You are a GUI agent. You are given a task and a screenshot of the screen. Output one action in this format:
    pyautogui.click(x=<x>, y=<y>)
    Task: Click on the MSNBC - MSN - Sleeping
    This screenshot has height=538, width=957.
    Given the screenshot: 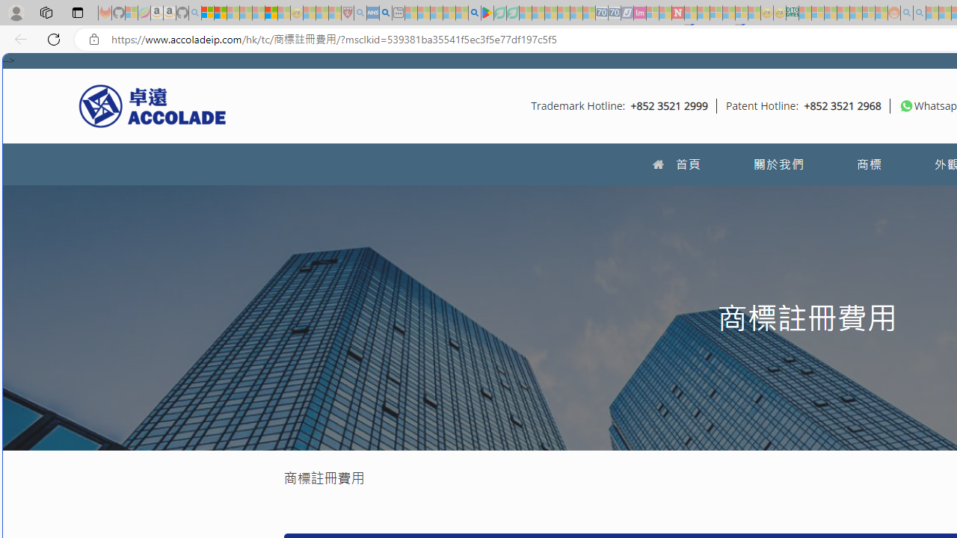 What is the action you would take?
    pyautogui.click(x=804, y=13)
    